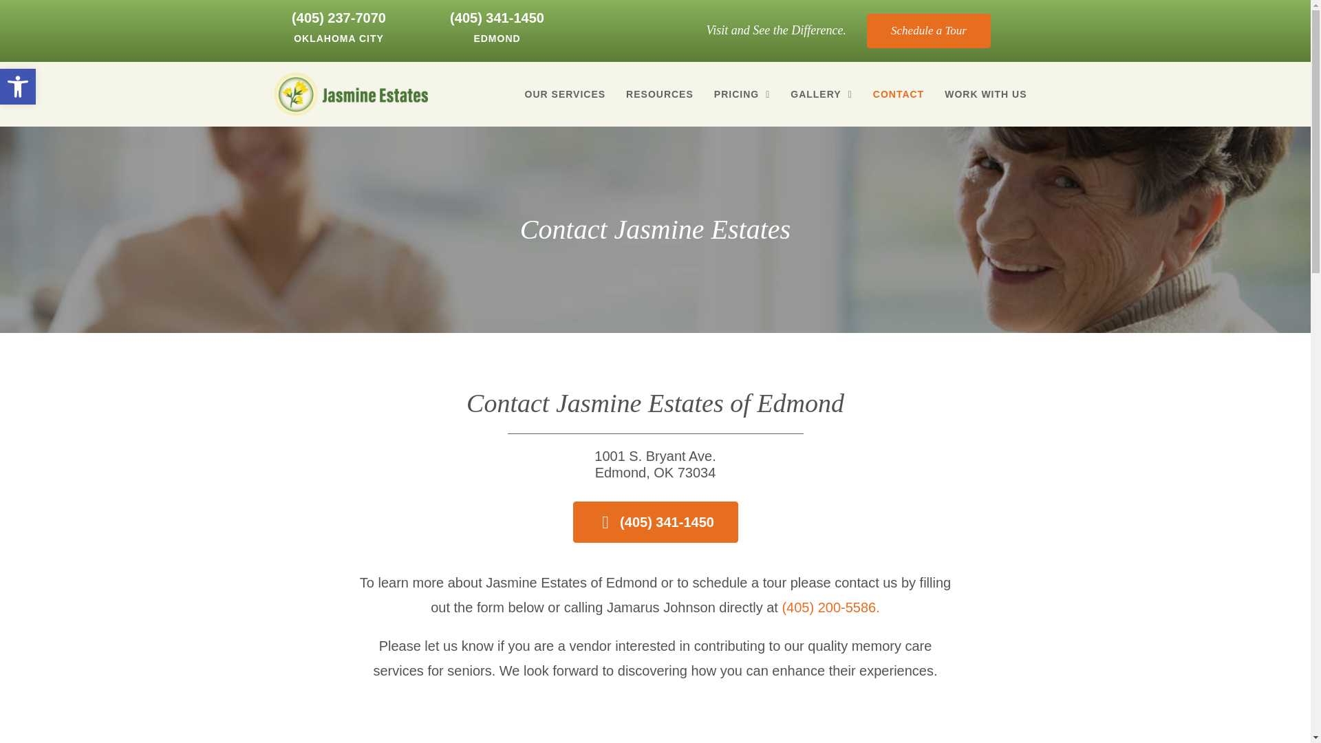  What do you see at coordinates (985, 94) in the screenshot?
I see `GALLERY` at bounding box center [985, 94].